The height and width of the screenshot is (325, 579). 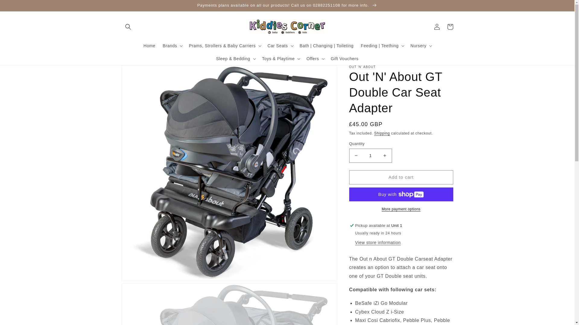 I want to click on Skip to content, so click(x=18, y=7).